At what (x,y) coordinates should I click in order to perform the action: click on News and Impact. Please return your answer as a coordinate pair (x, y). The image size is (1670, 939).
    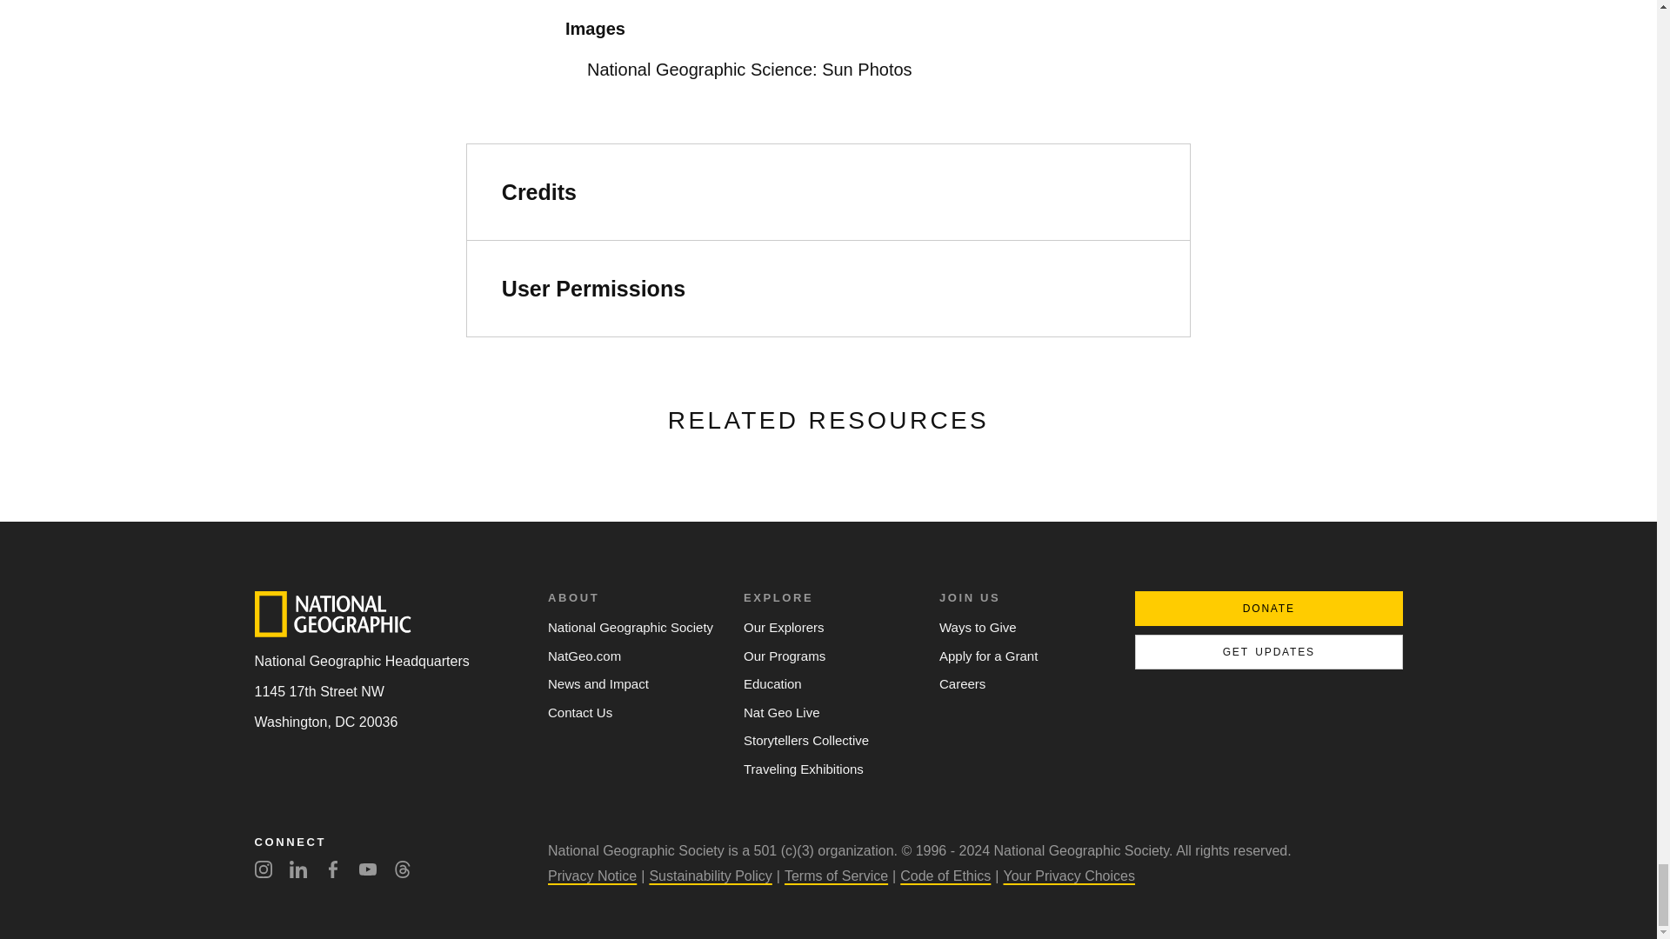
    Looking at the image, I should click on (632, 684).